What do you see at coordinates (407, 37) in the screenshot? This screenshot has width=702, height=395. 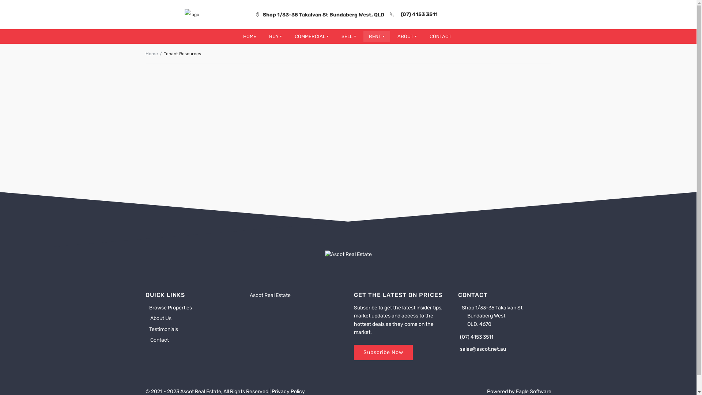 I see `ABOUT` at bounding box center [407, 37].